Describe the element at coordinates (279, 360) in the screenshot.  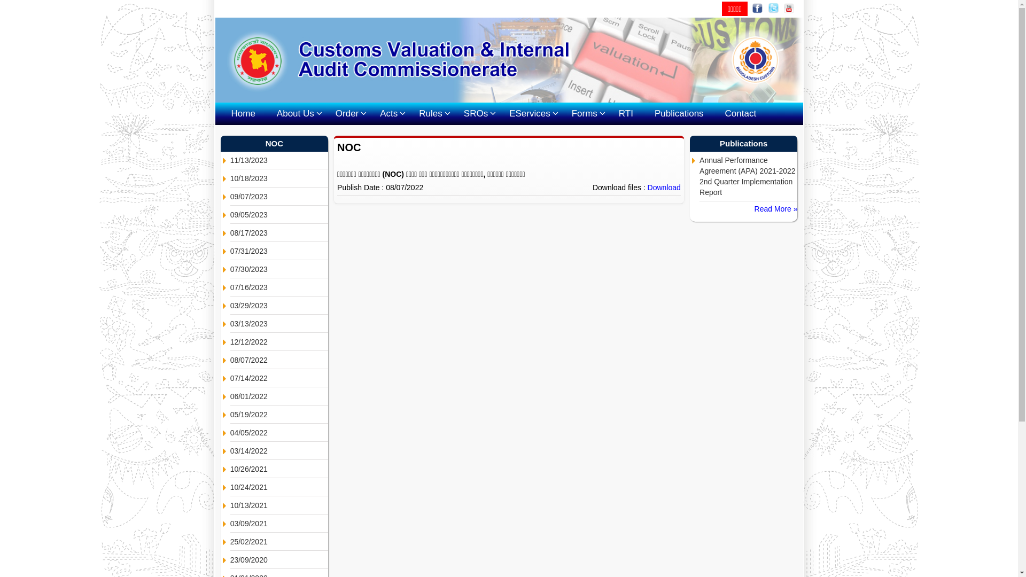
I see `08/07/2022` at that location.